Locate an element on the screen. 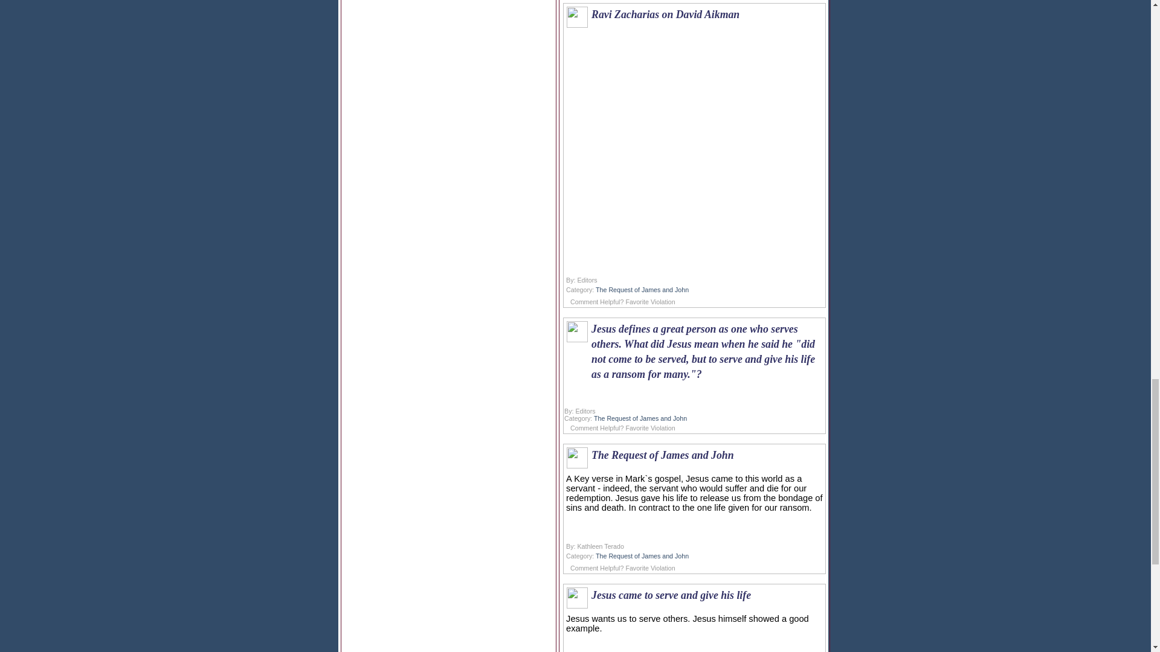  The Request of James and John is located at coordinates (640, 418).